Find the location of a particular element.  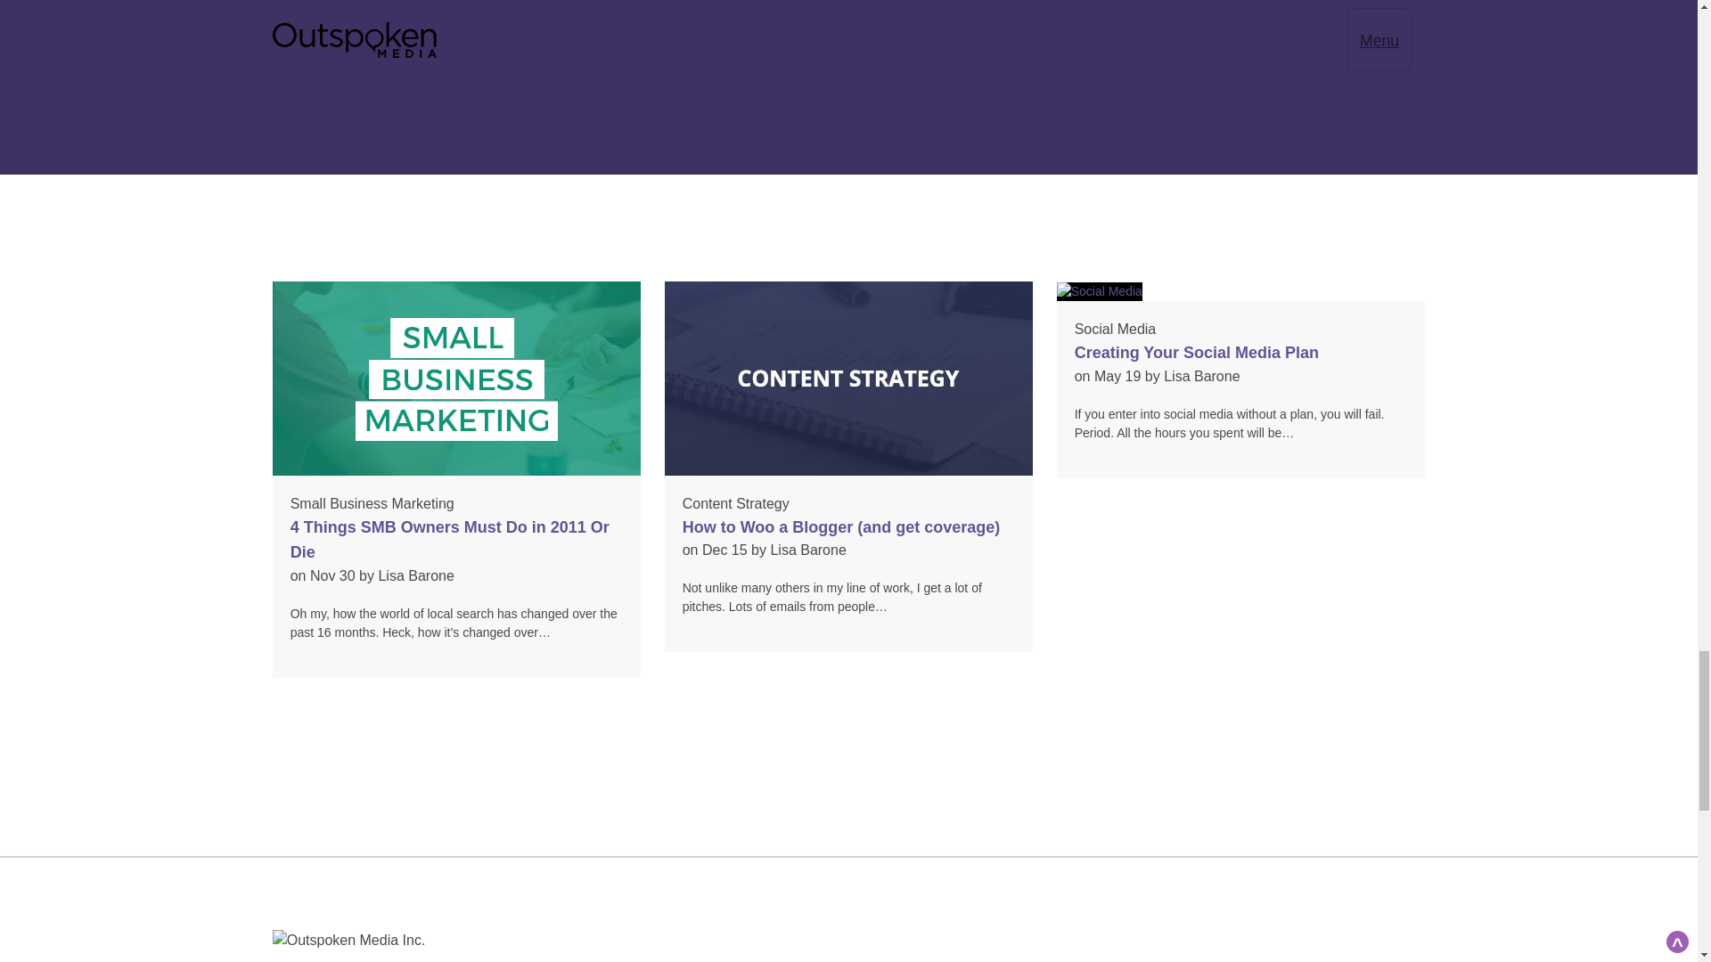

4 Things SMB Owners Must Do in 2011 Or Die is located at coordinates (449, 540).